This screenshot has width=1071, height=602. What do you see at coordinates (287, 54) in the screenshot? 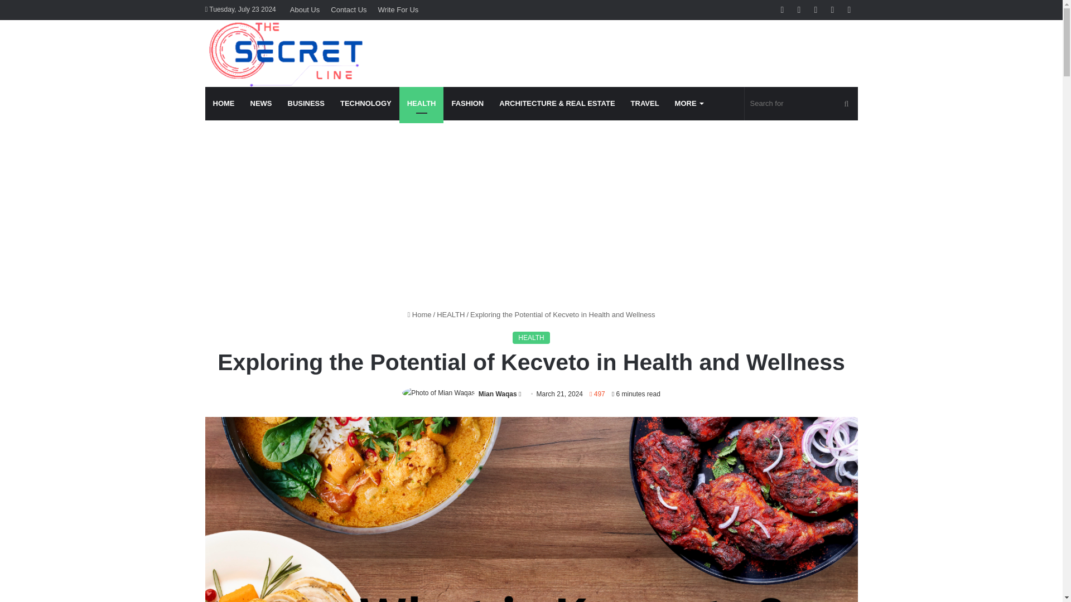
I see `SECRET LINE` at bounding box center [287, 54].